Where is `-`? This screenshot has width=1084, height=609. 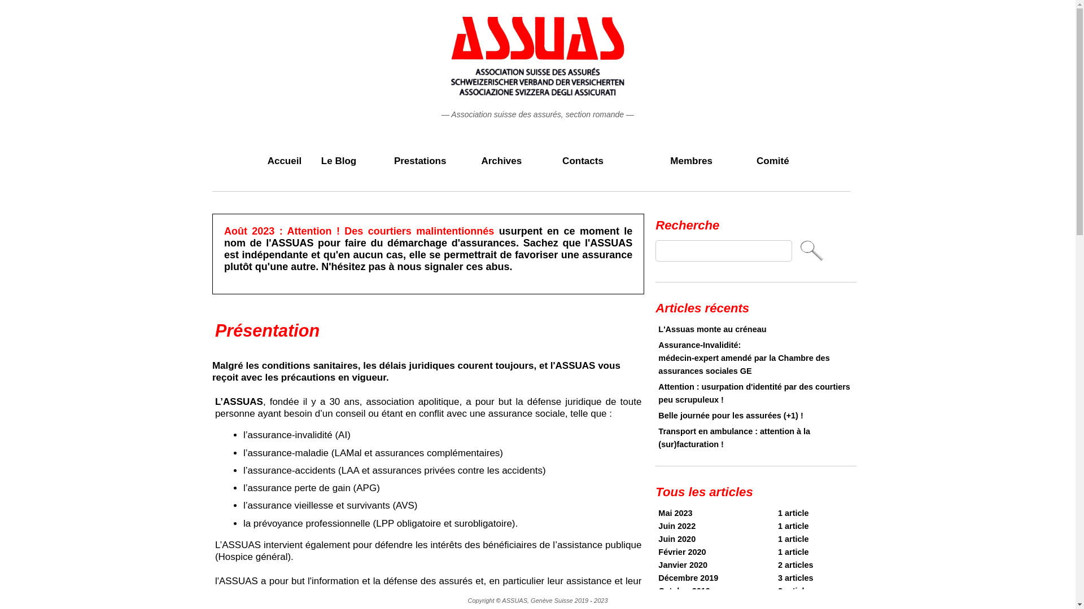
- is located at coordinates (591, 601).